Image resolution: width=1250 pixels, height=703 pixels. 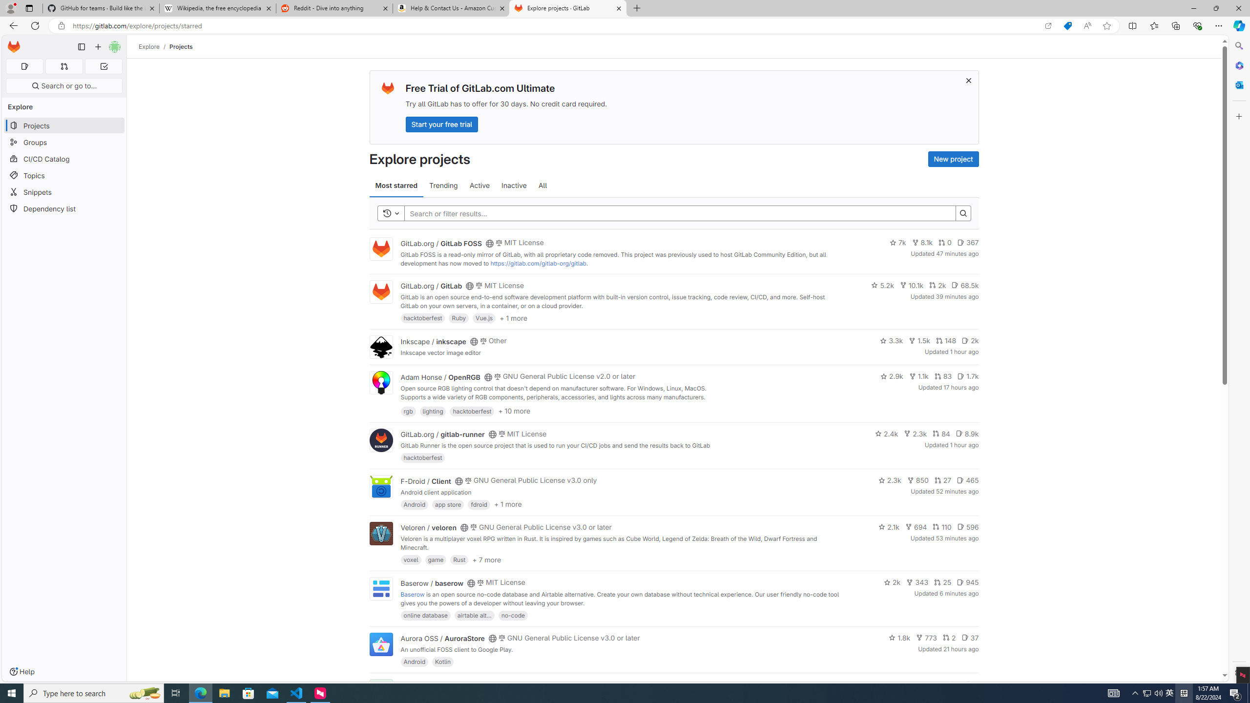 What do you see at coordinates (396, 186) in the screenshot?
I see `Most starred` at bounding box center [396, 186].